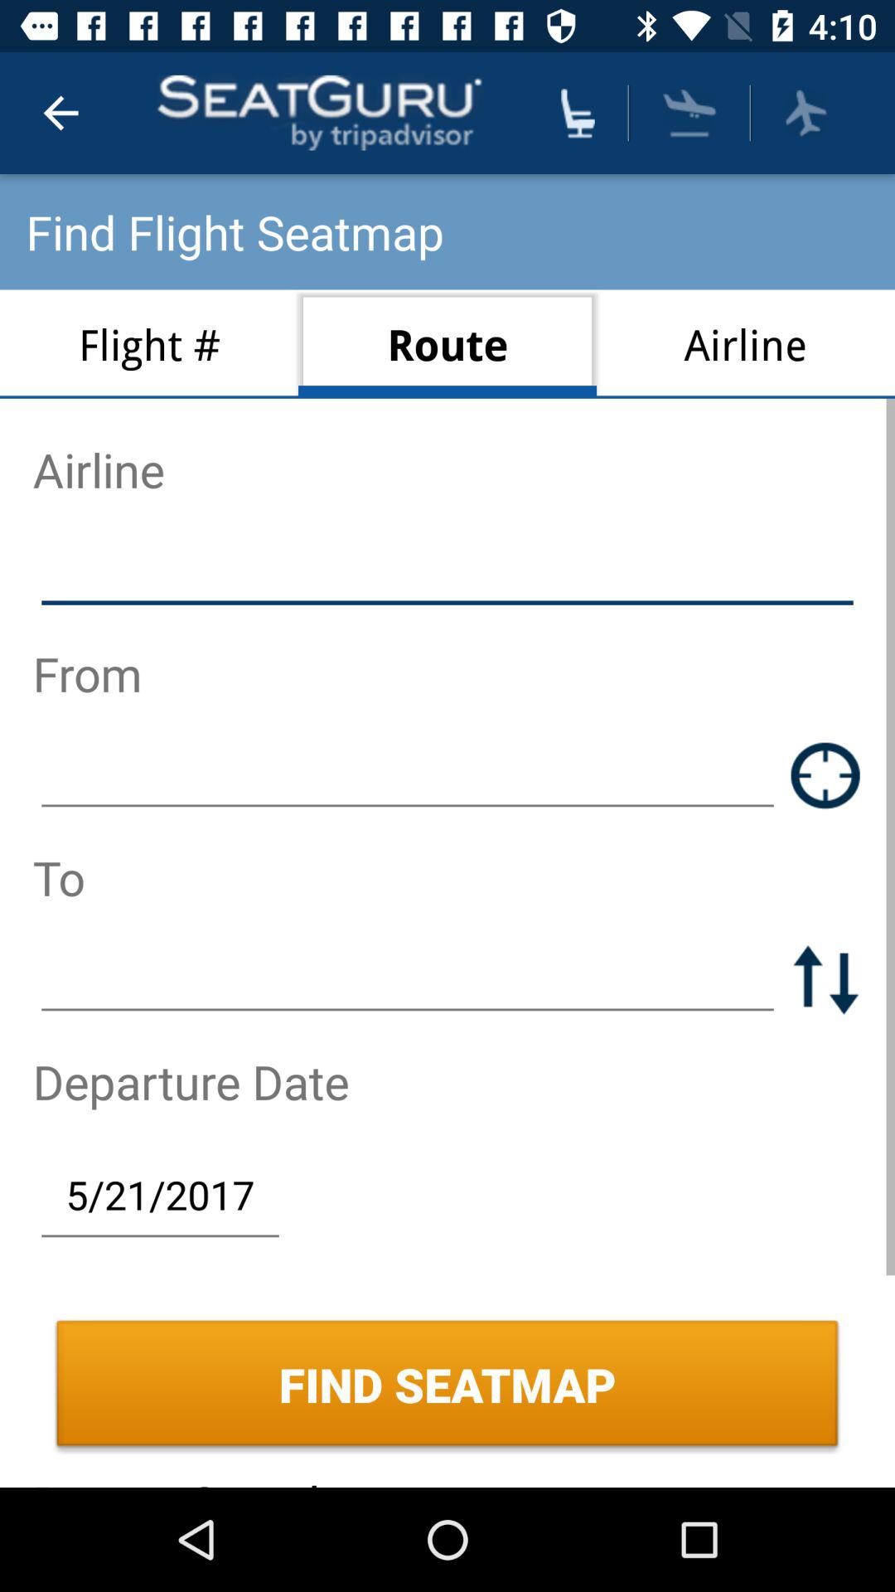 The width and height of the screenshot is (895, 1592). Describe the element at coordinates (160, 1194) in the screenshot. I see `open icon below departure date item` at that location.